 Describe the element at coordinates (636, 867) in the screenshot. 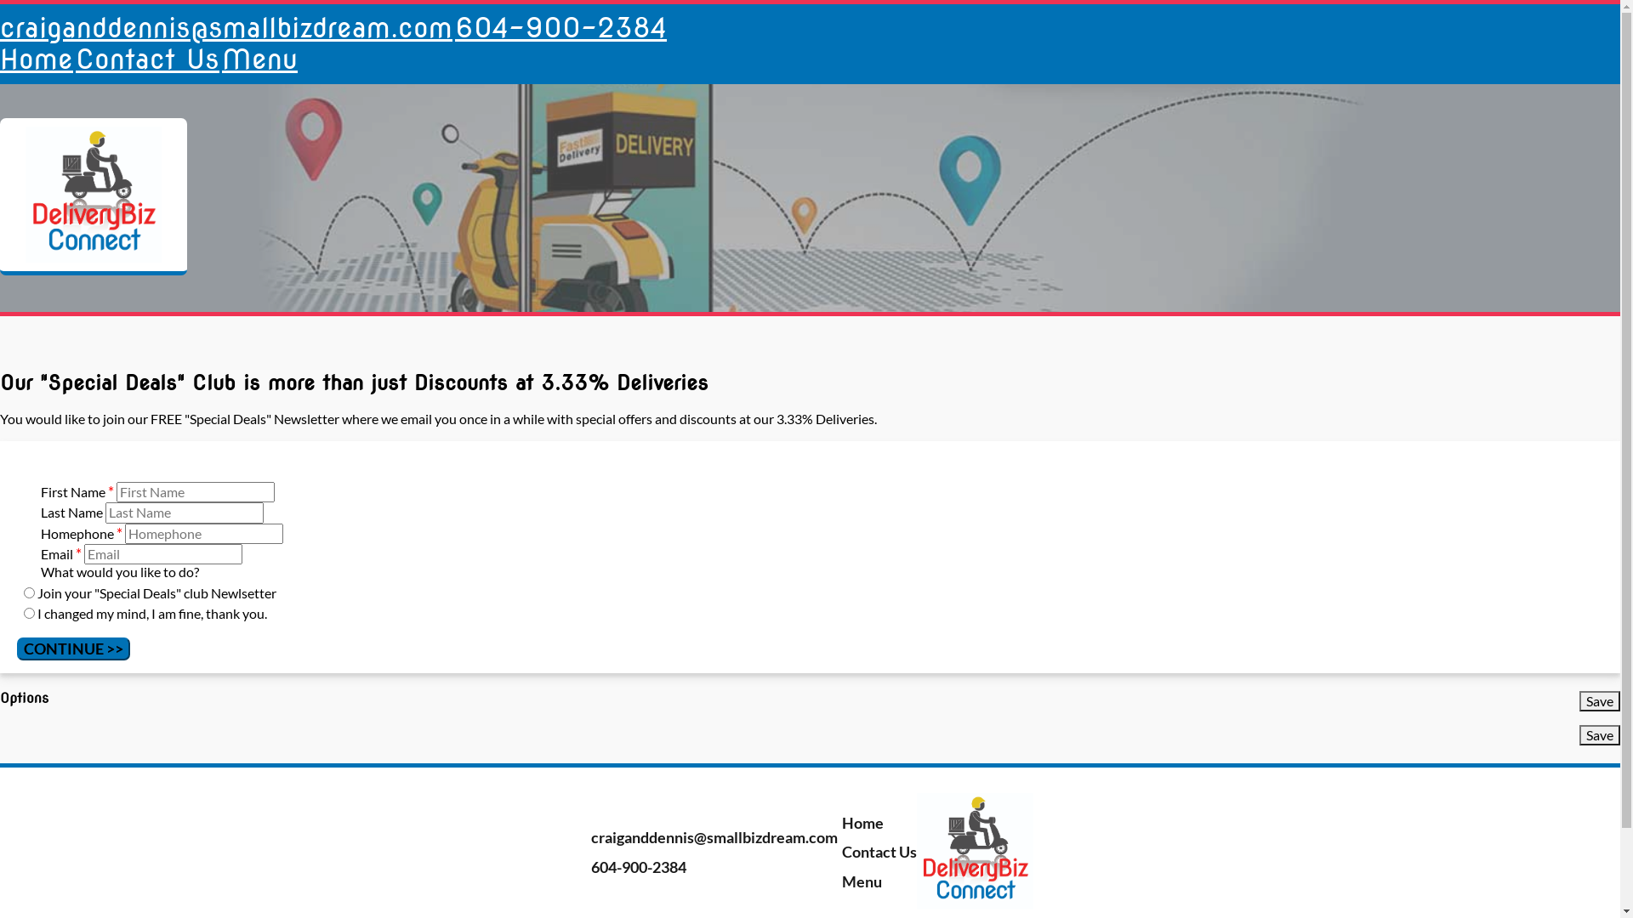

I see `604-900-2384` at that location.